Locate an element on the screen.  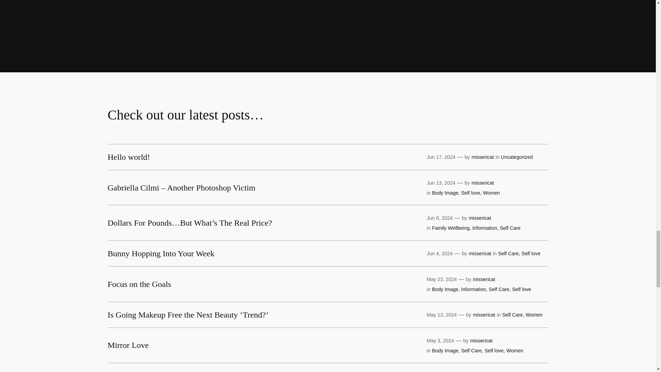
missericat is located at coordinates (484, 315).